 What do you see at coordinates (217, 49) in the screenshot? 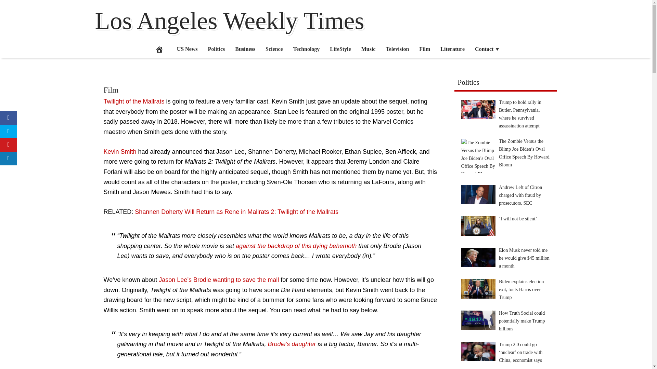
I see `Politics` at bounding box center [217, 49].